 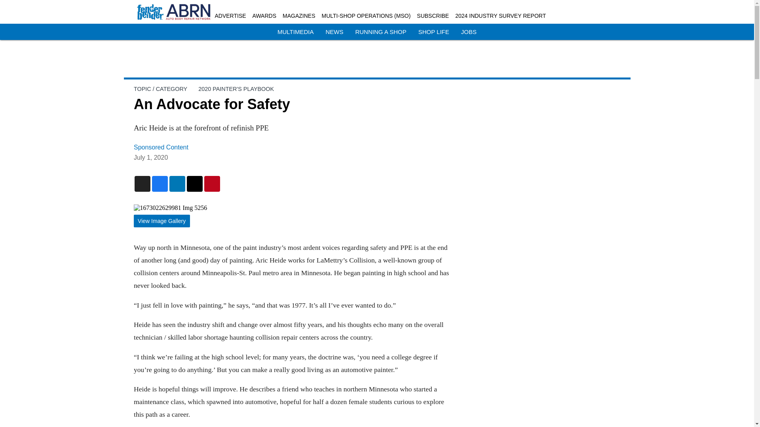 I want to click on MULTIMEDIA, so click(x=295, y=32).